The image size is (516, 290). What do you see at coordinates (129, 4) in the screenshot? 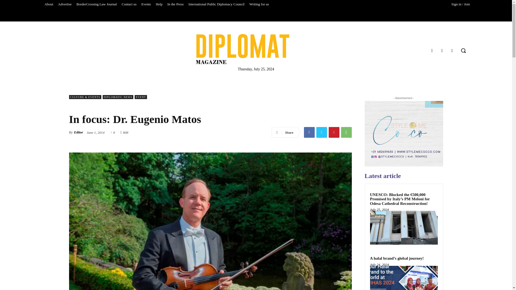
I see `Contact us` at bounding box center [129, 4].